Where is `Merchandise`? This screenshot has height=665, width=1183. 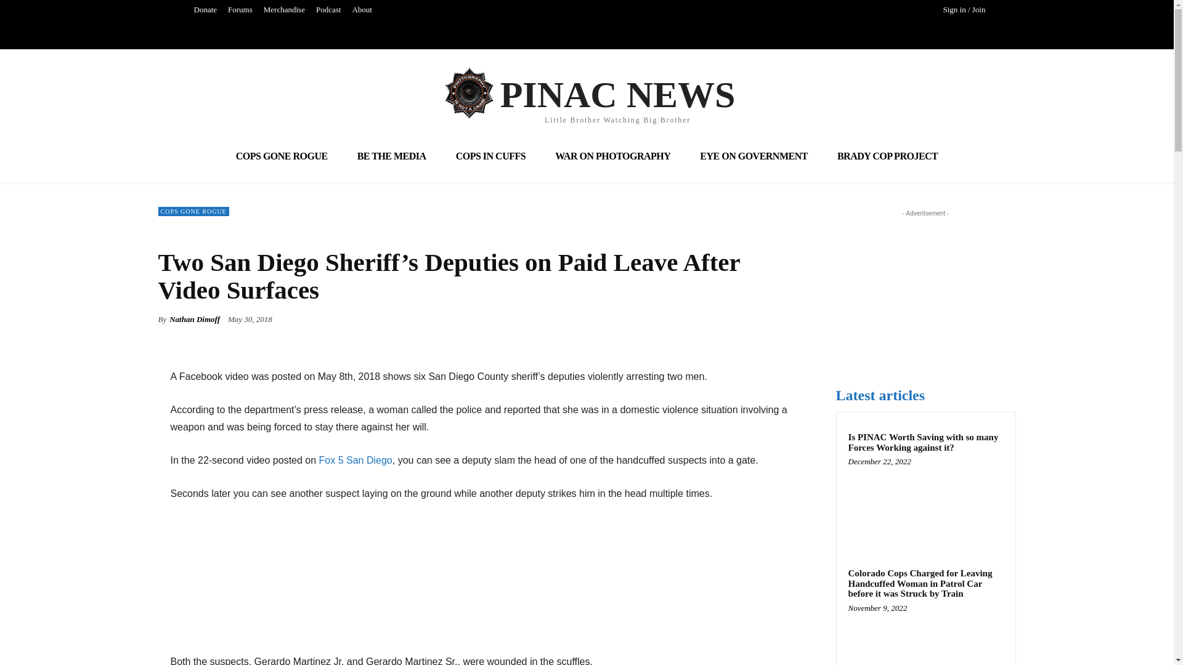 Merchandise is located at coordinates (356, 460).